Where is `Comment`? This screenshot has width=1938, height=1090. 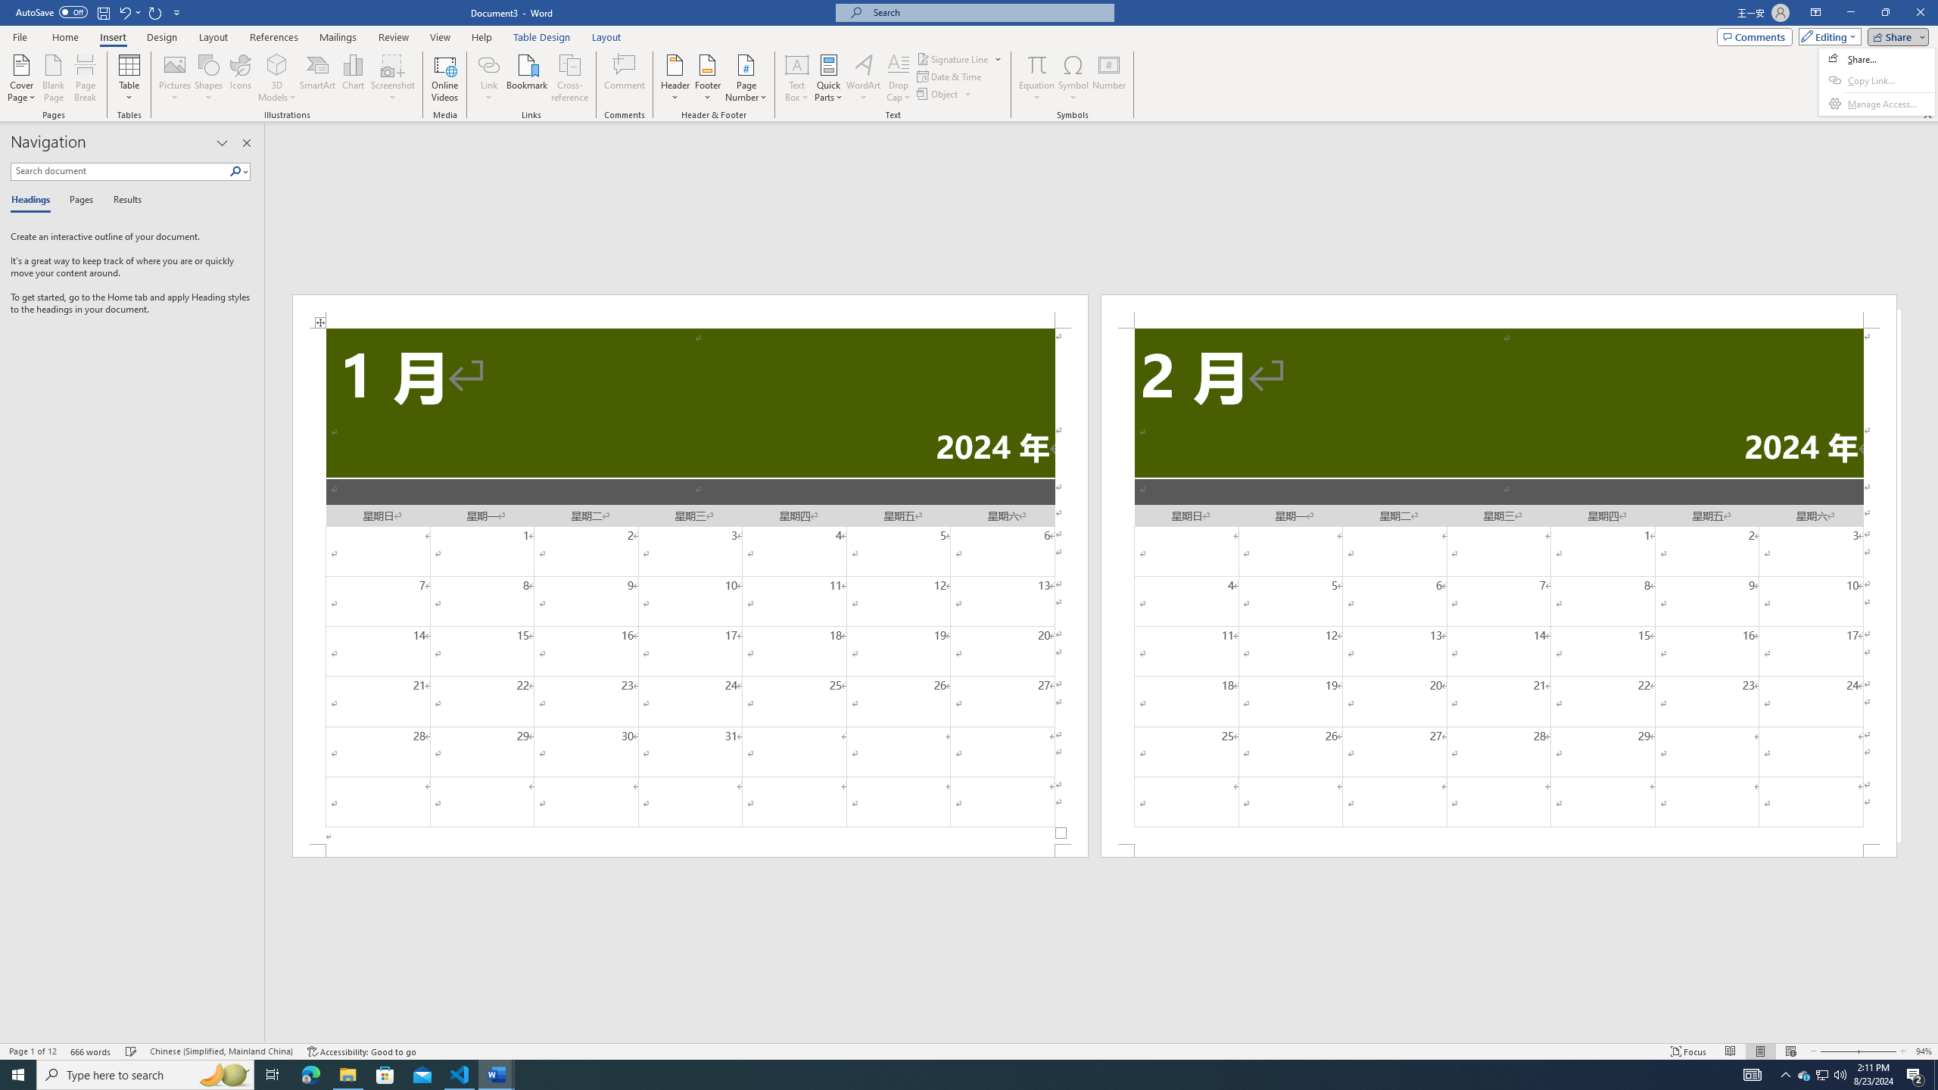 Comment is located at coordinates (625, 78).